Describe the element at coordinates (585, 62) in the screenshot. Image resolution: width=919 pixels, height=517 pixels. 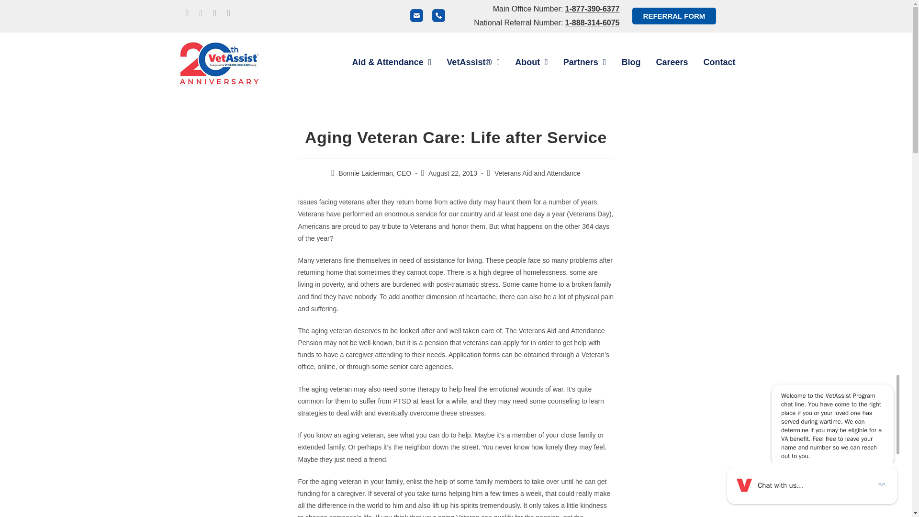
I see `Partners` at that location.